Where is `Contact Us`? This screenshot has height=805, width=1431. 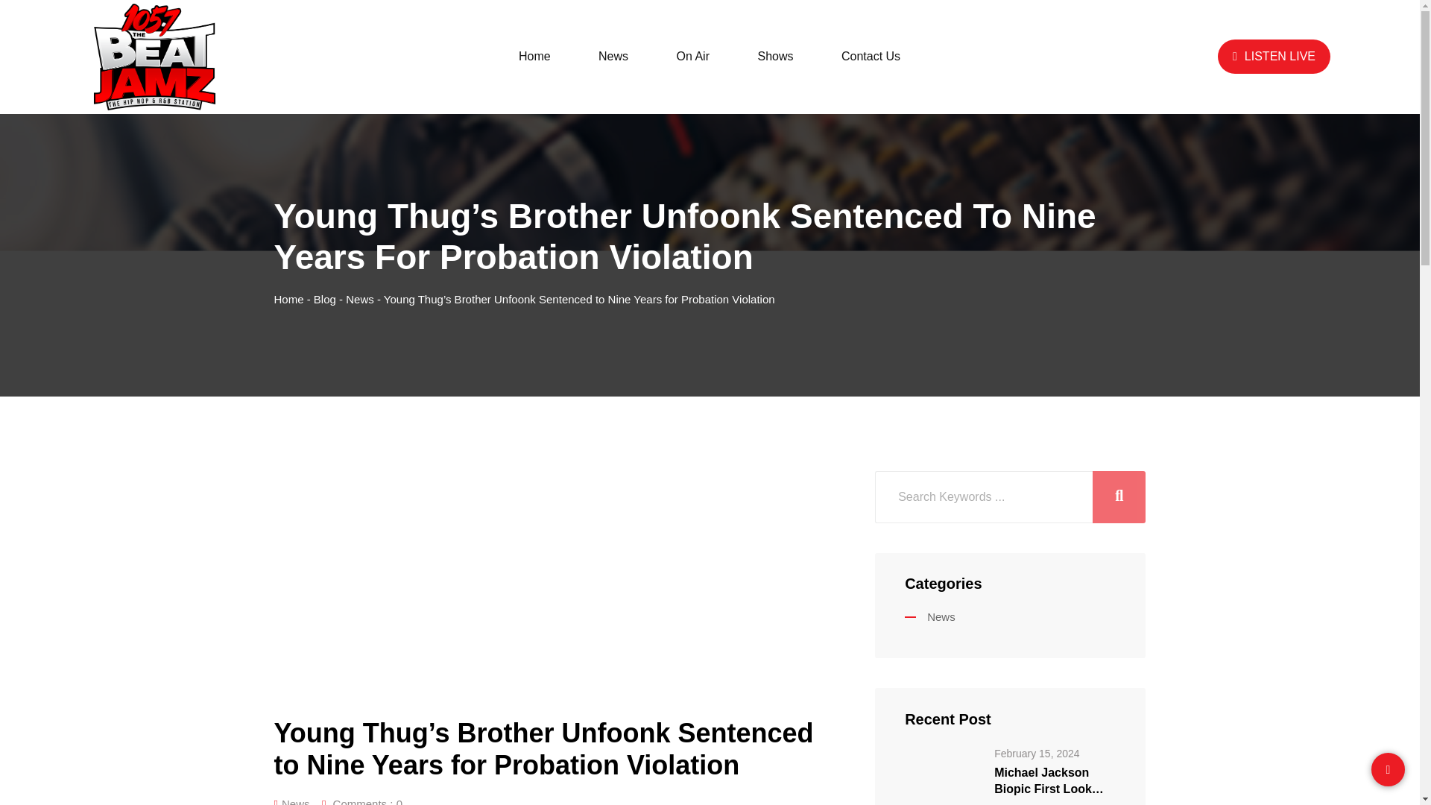 Contact Us is located at coordinates (871, 57).